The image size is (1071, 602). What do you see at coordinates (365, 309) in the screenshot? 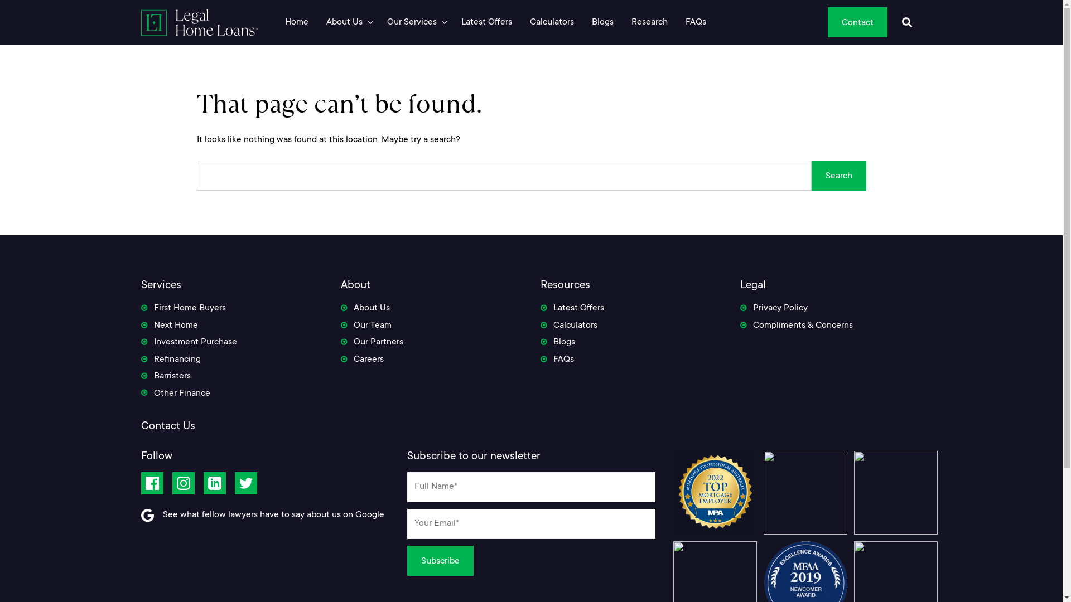
I see `About Us` at bounding box center [365, 309].